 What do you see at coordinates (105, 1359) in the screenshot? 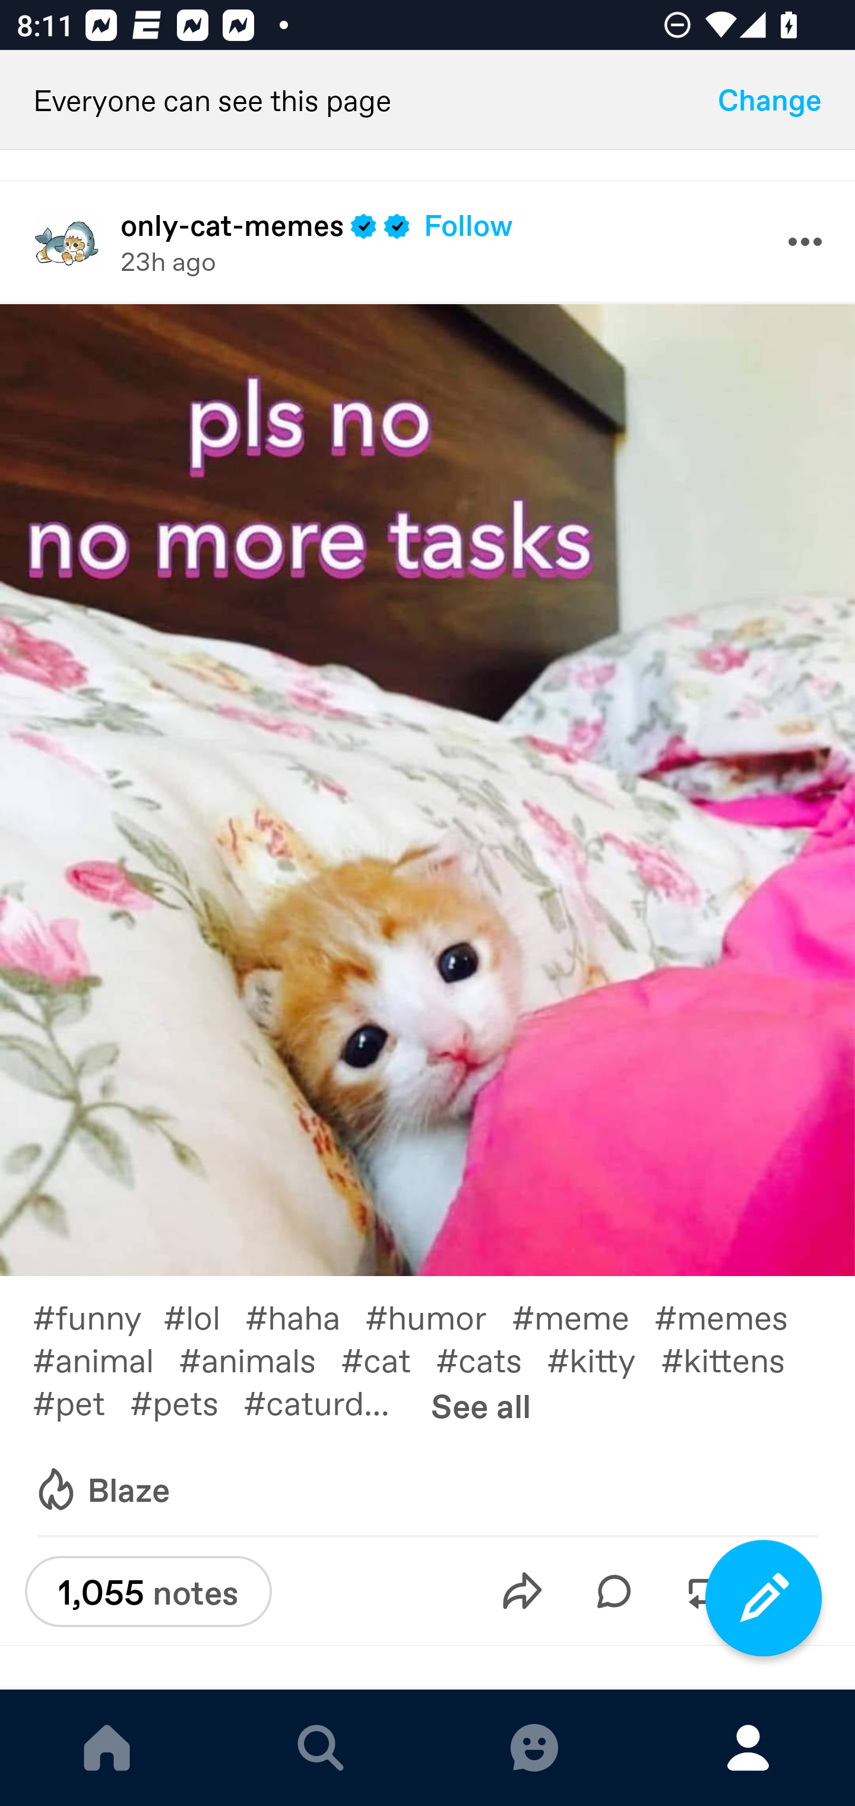
I see `#animal` at bounding box center [105, 1359].